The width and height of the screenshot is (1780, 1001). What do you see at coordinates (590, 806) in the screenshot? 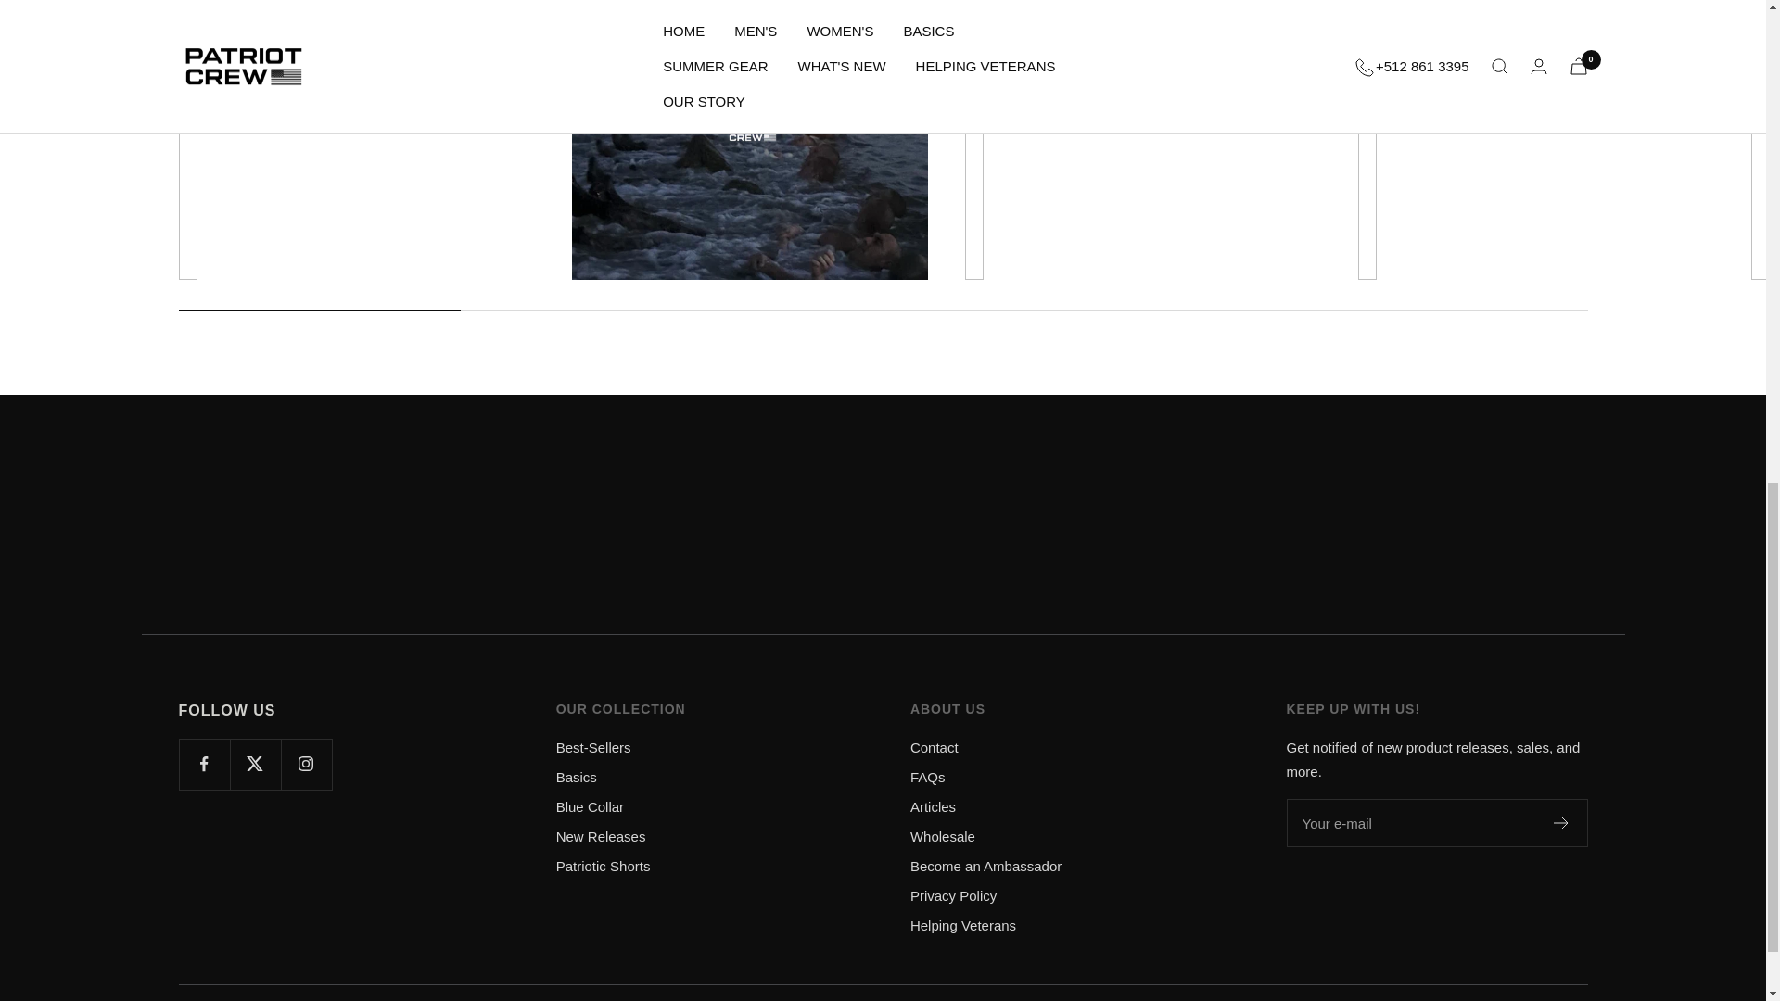
I see `Blue Collar` at bounding box center [590, 806].